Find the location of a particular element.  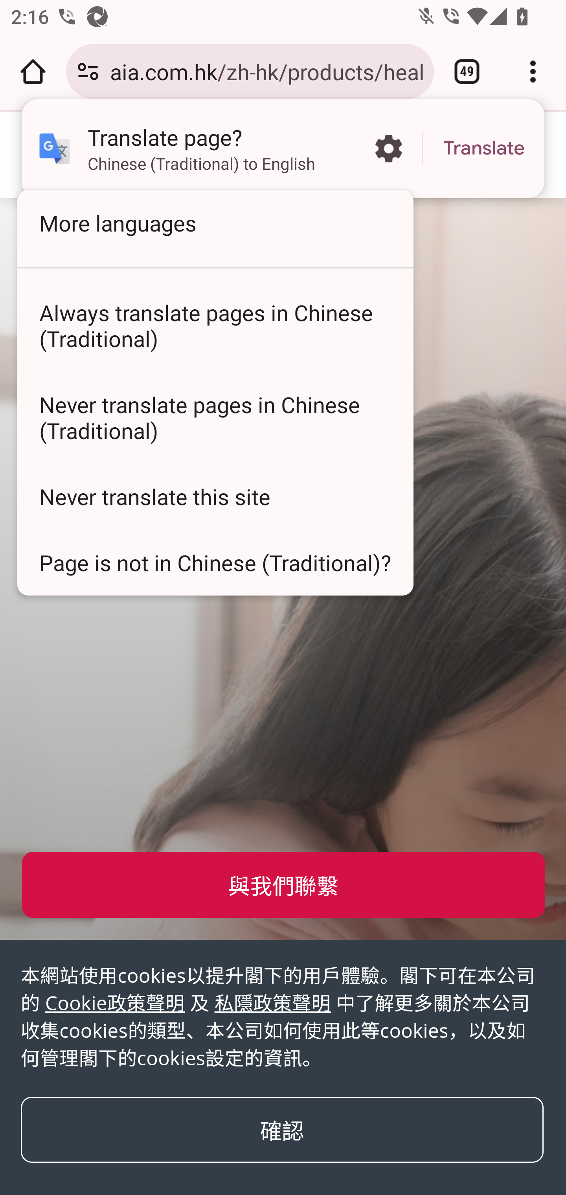

More languages is located at coordinates (215, 222).